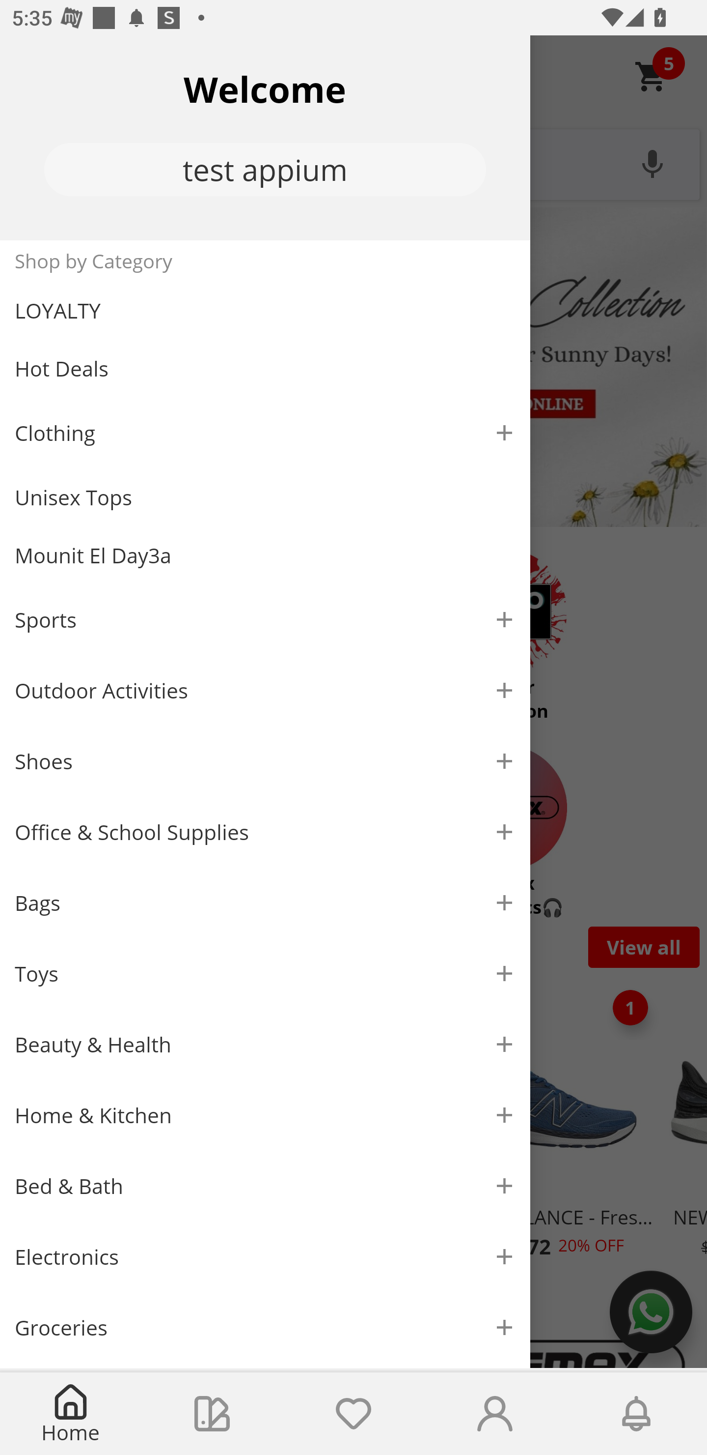 The image size is (707, 1455). What do you see at coordinates (265, 1115) in the screenshot?
I see `Home & Kitchen` at bounding box center [265, 1115].